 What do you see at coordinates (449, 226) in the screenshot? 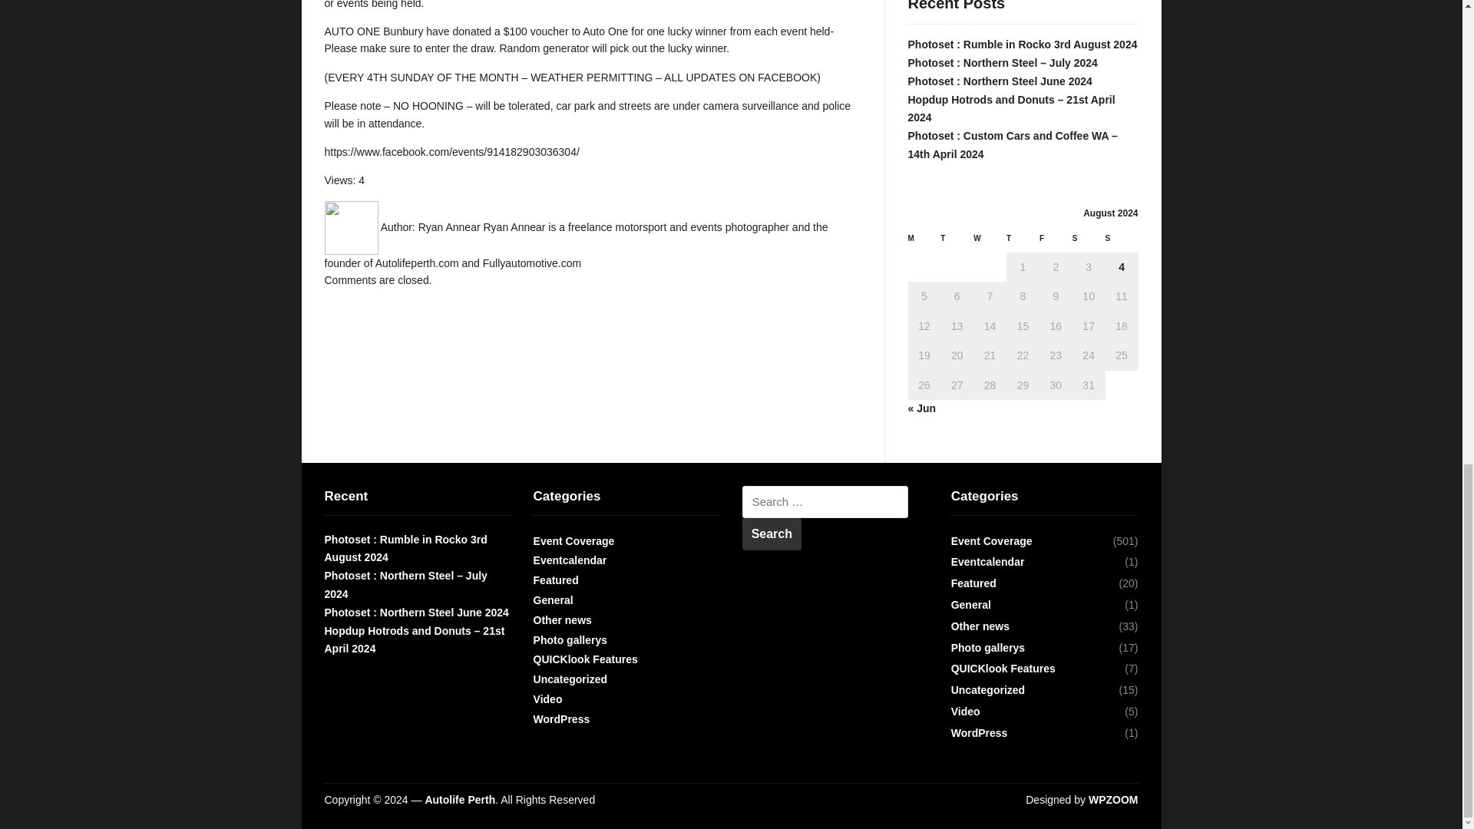
I see `Ryan Annear` at bounding box center [449, 226].